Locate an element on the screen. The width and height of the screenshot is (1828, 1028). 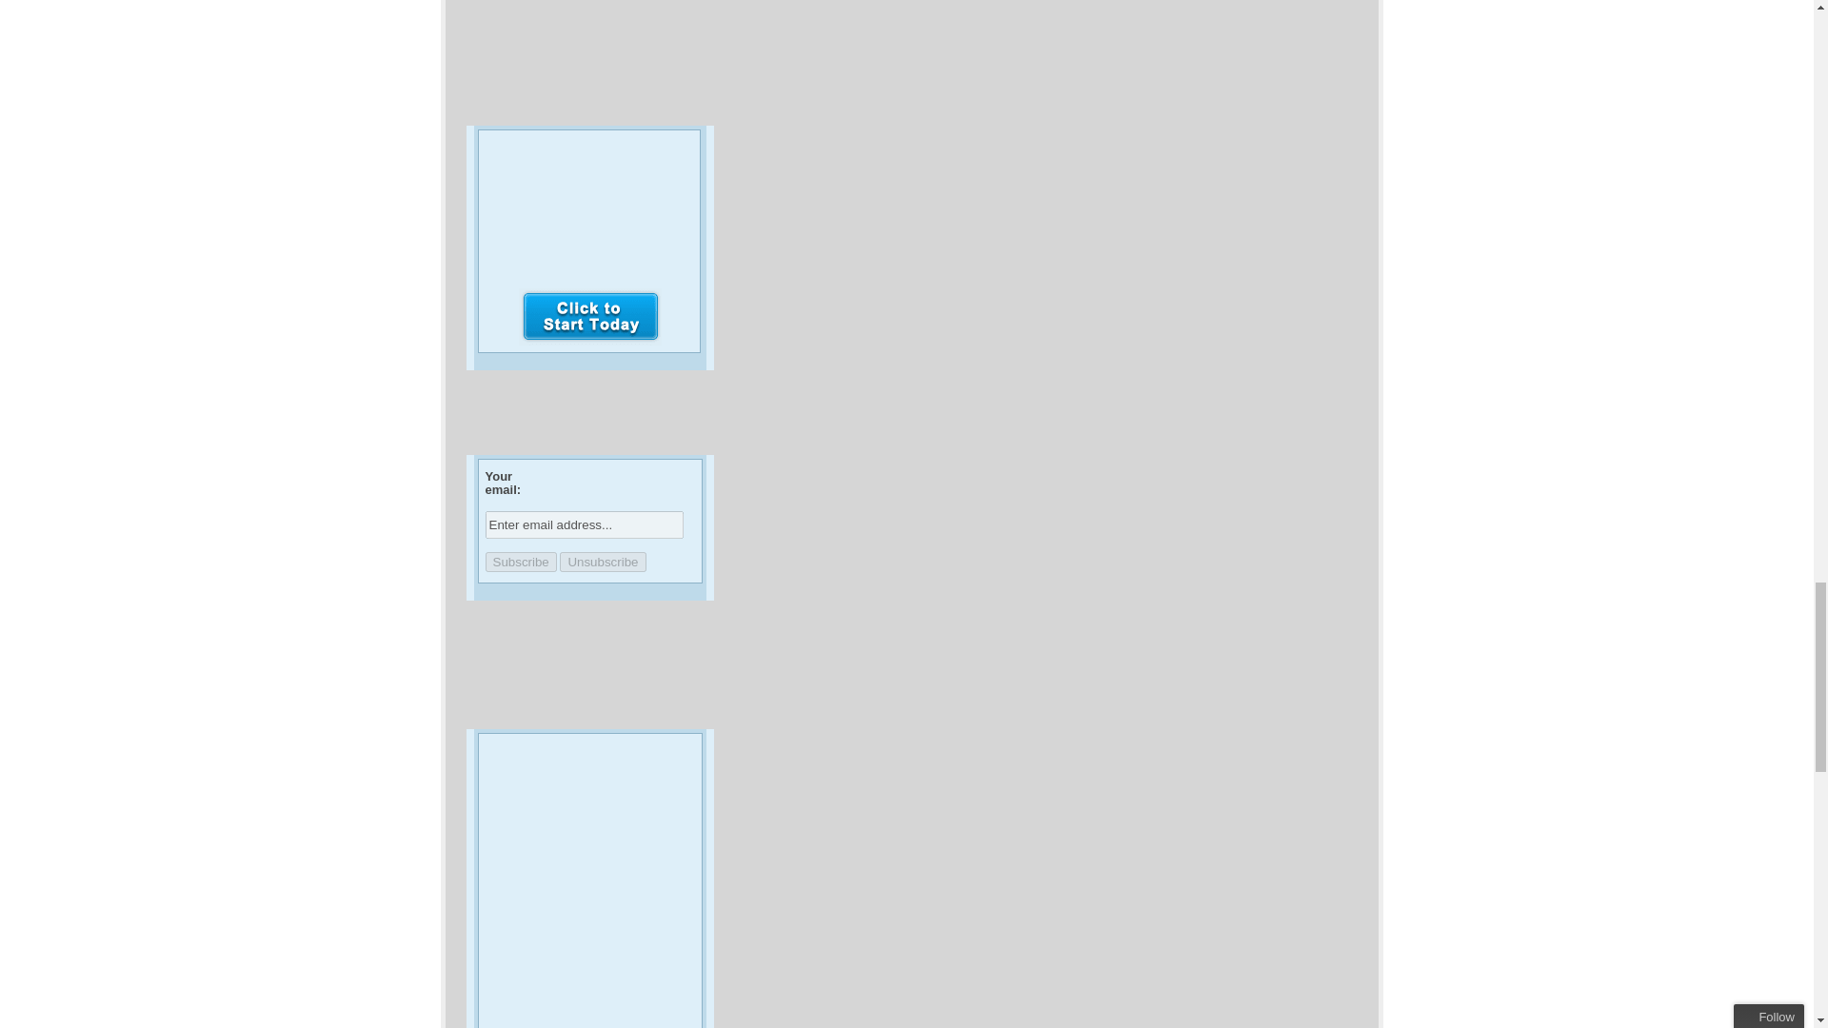
Subscribe is located at coordinates (522, 562).